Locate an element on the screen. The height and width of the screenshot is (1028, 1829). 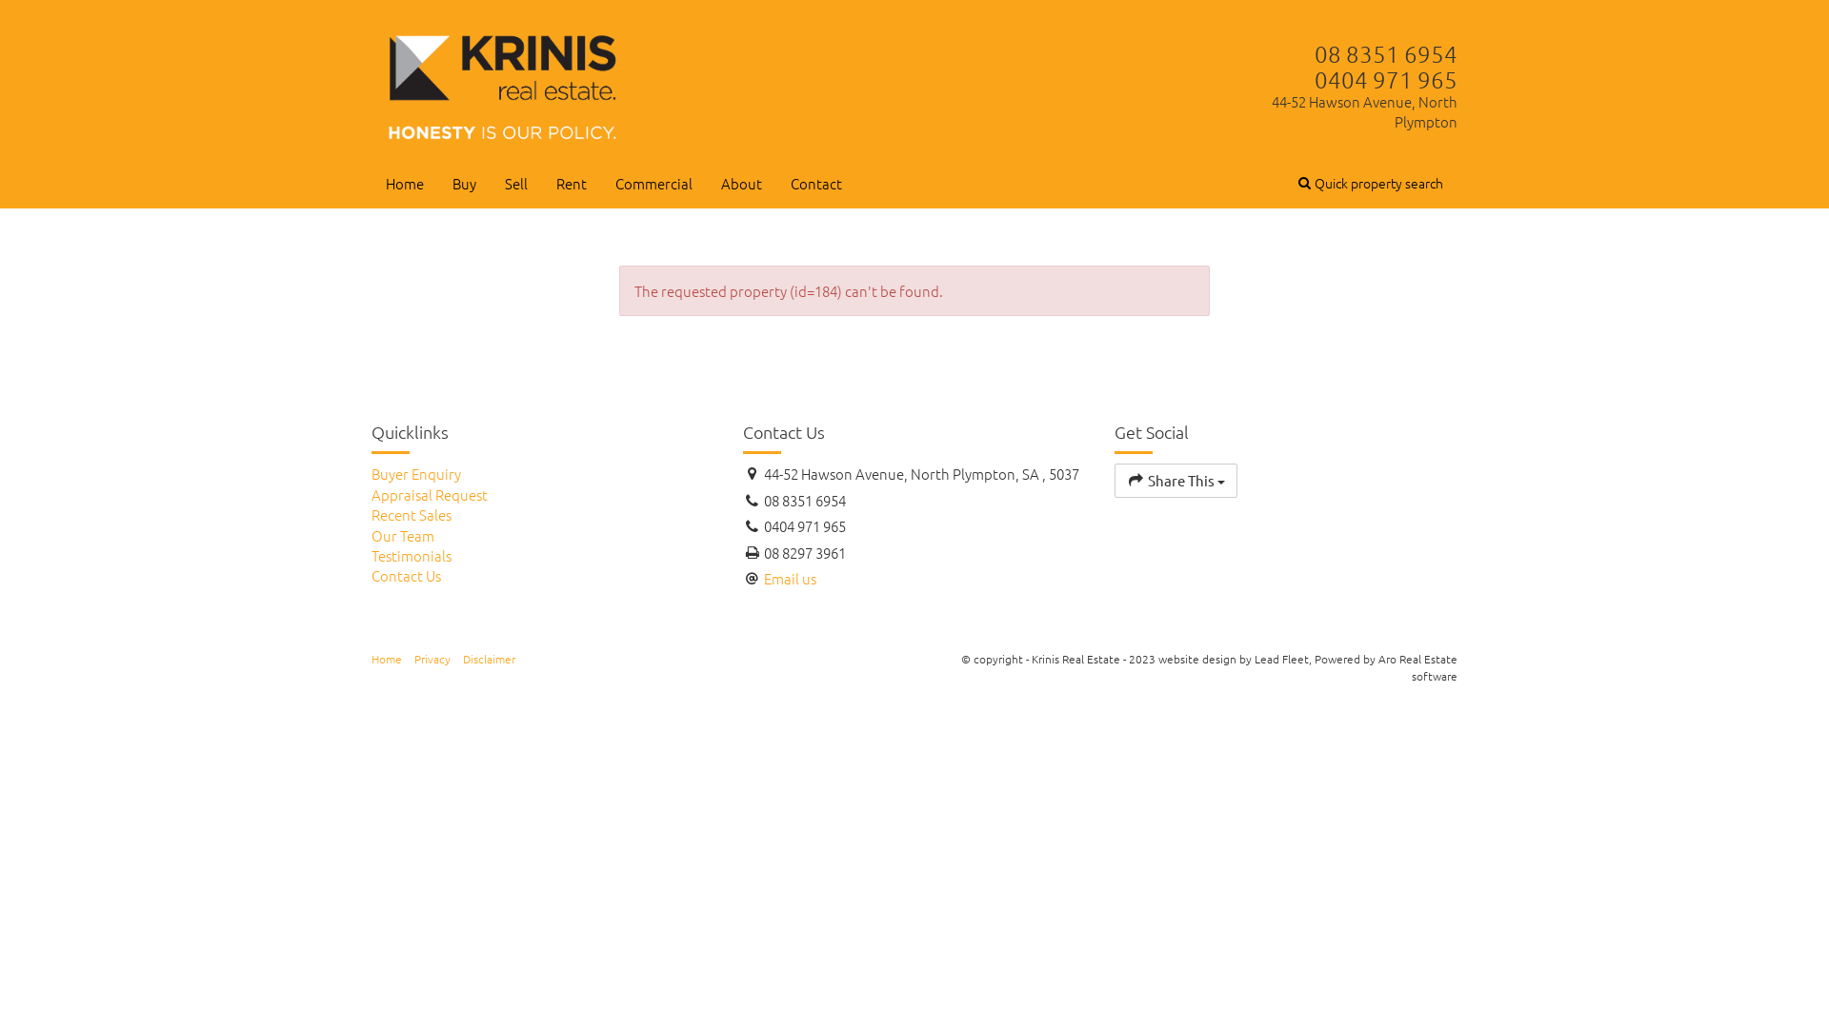
Sell is located at coordinates (516, 183).